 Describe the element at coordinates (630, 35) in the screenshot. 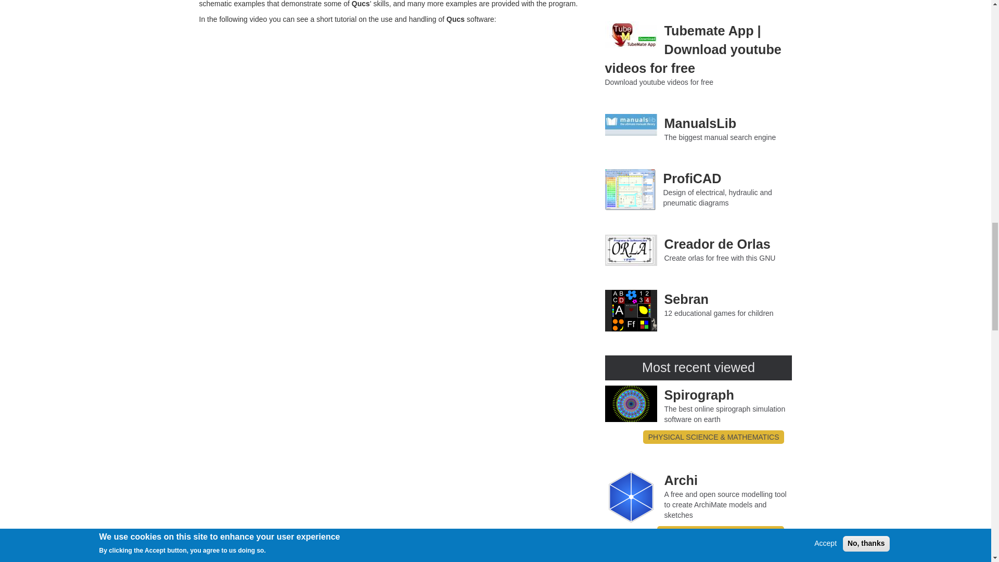

I see `Download youtube videos for free` at that location.